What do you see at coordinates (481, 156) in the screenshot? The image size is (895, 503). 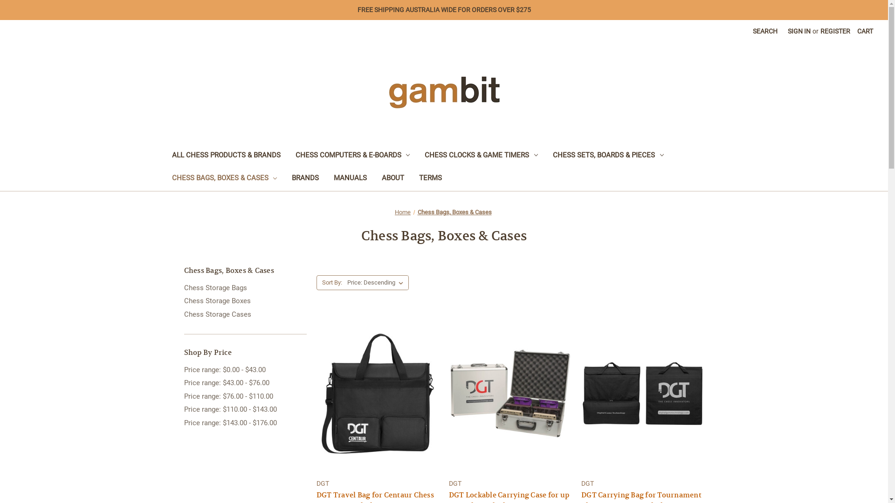 I see `CHESS CLOCKS & GAME TIMERS` at bounding box center [481, 156].